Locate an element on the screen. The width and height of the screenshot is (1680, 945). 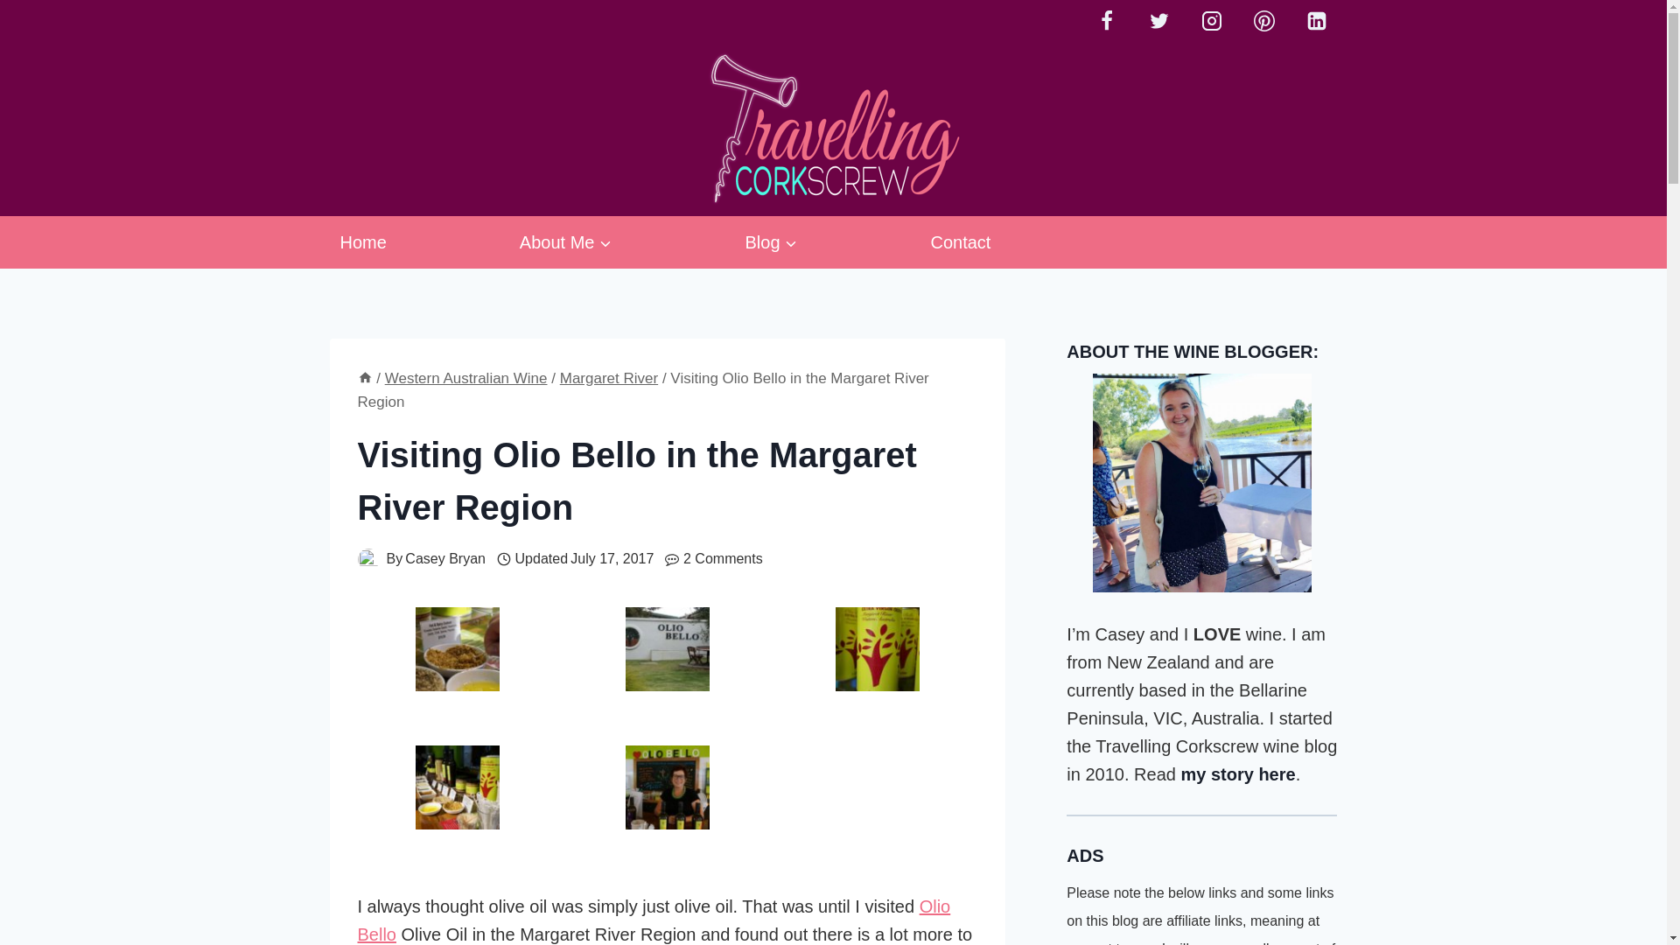
Western Australian Wine is located at coordinates (465, 378).